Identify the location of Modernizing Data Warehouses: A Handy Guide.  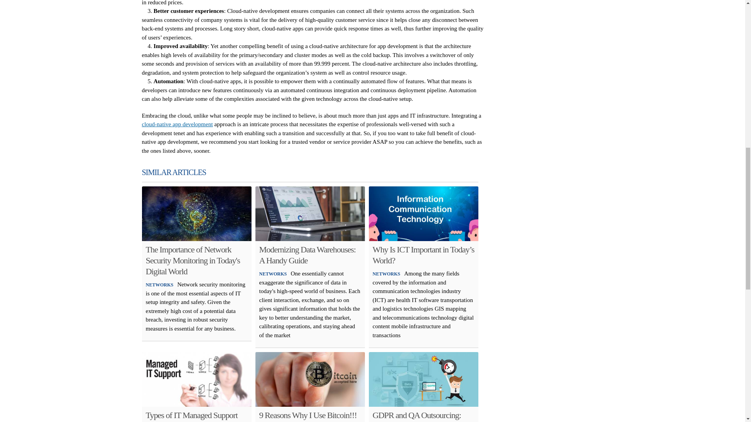
(310, 213).